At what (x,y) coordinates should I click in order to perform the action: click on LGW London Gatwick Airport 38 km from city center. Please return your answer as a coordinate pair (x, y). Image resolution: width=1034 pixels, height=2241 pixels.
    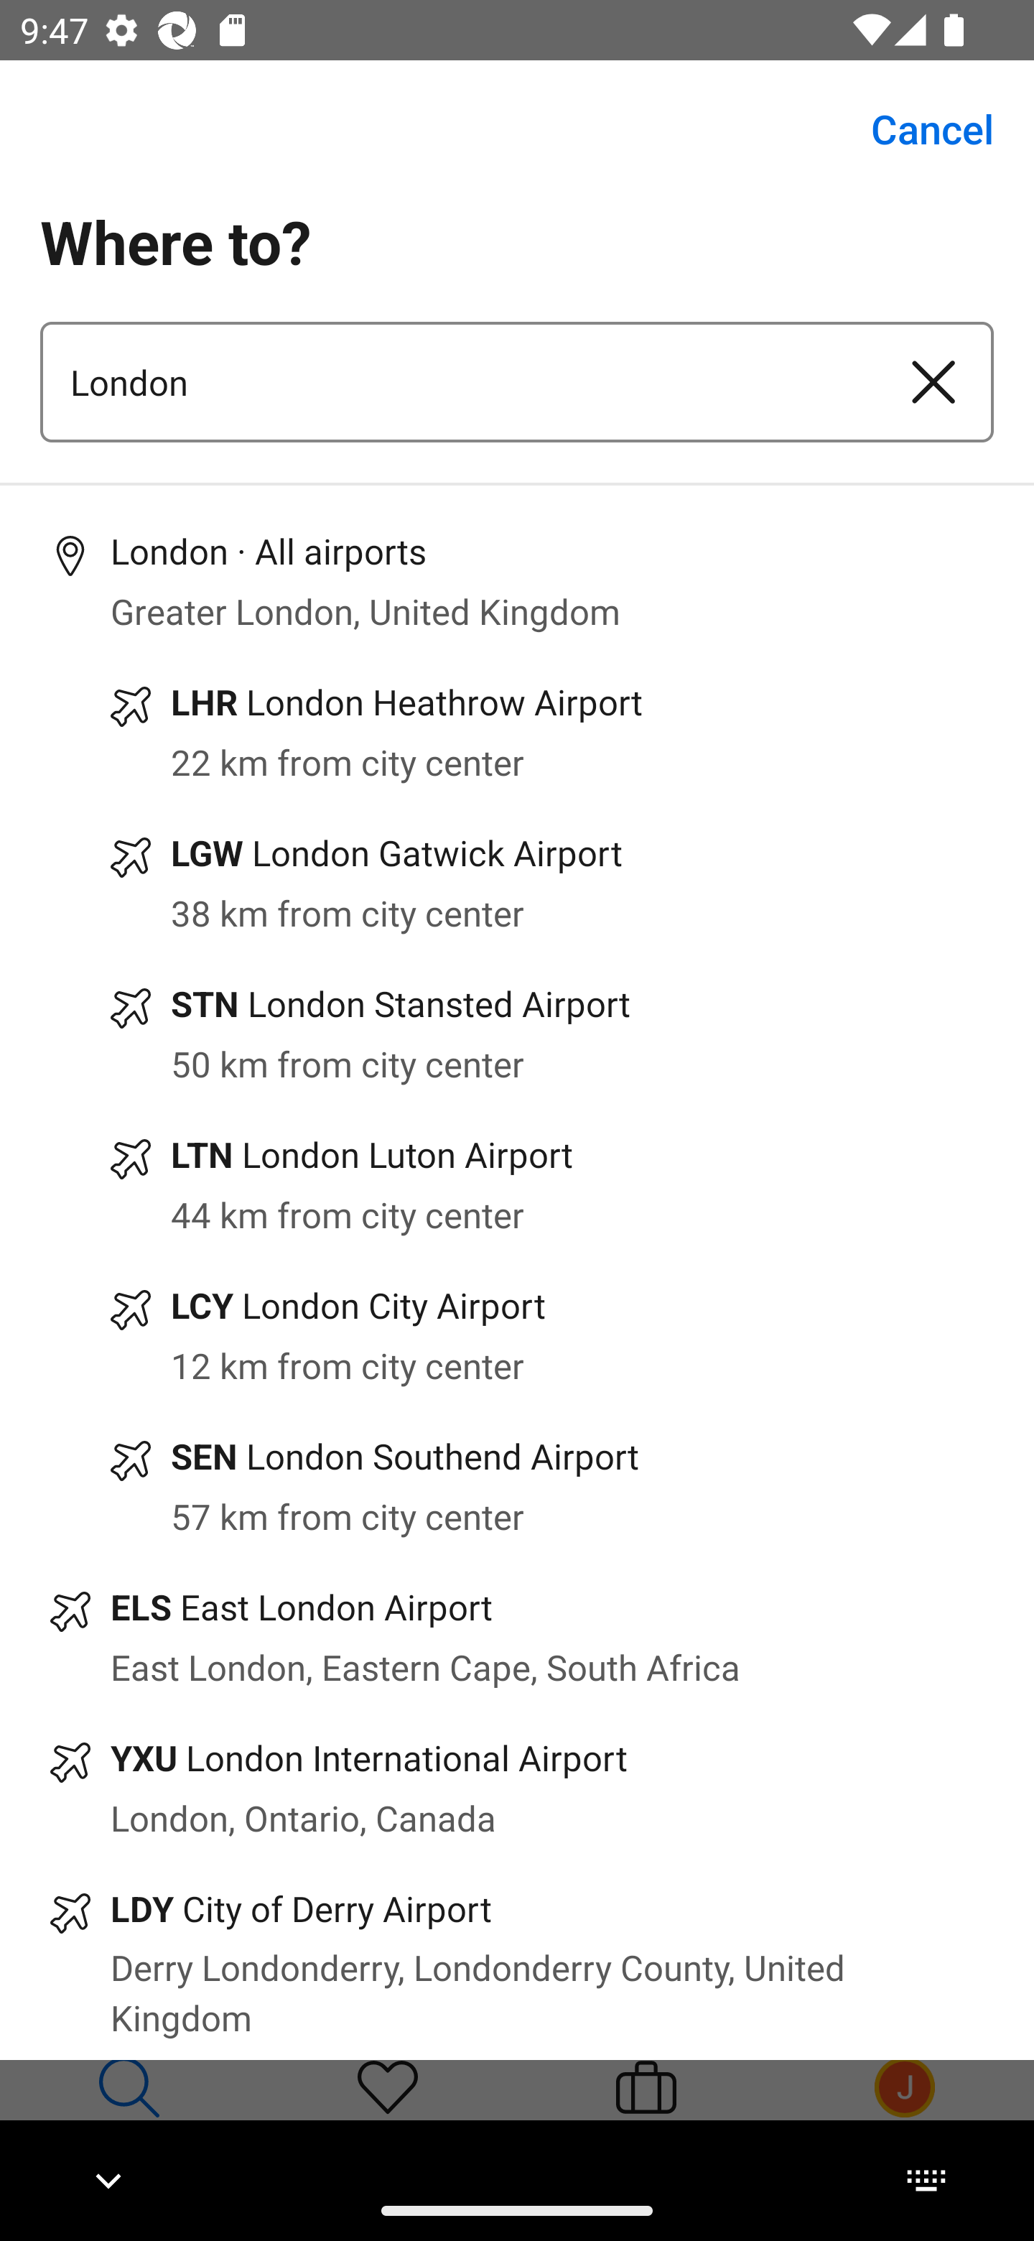
    Looking at the image, I should click on (517, 883).